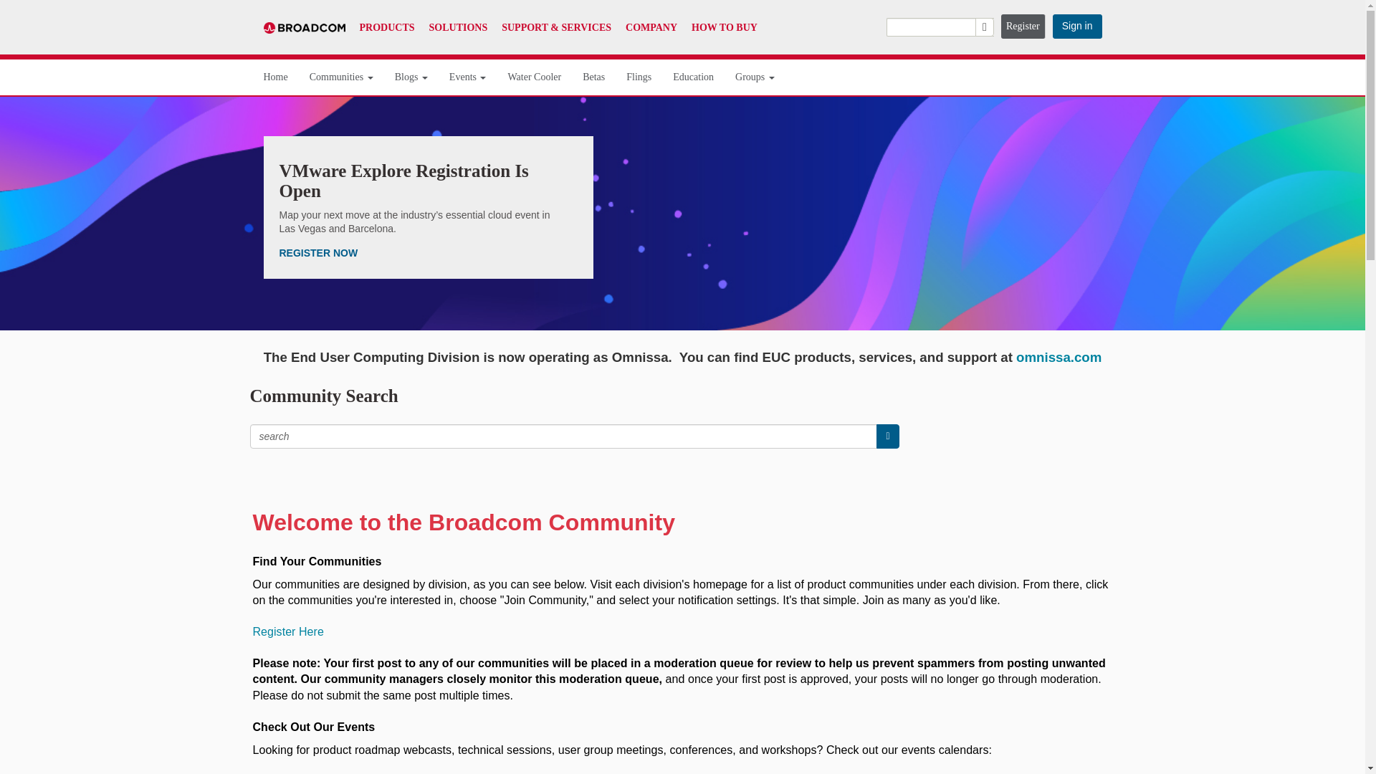  I want to click on search term input, so click(563, 436).